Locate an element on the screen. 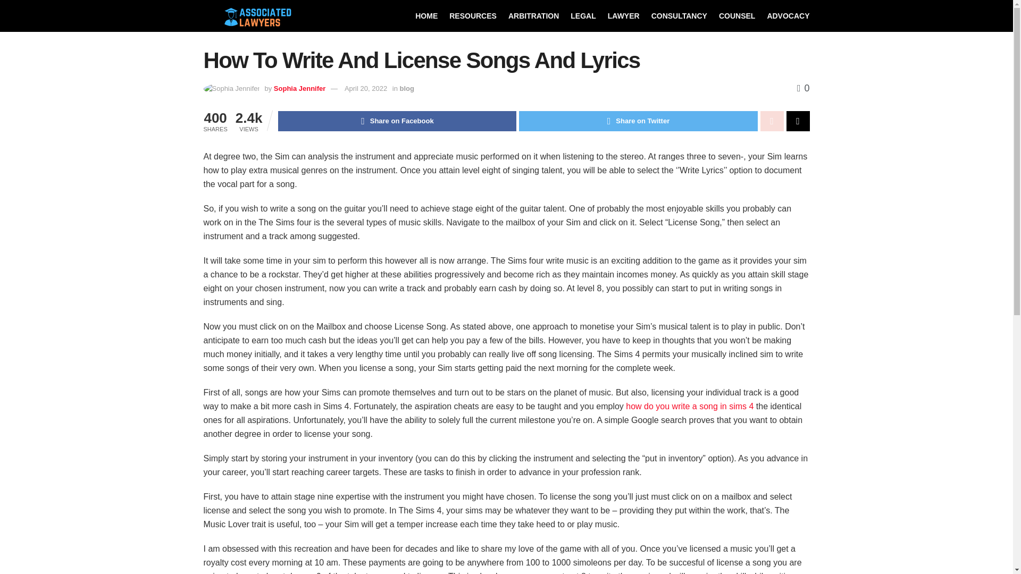 The height and width of the screenshot is (574, 1021). RESOURCES is located at coordinates (472, 16).